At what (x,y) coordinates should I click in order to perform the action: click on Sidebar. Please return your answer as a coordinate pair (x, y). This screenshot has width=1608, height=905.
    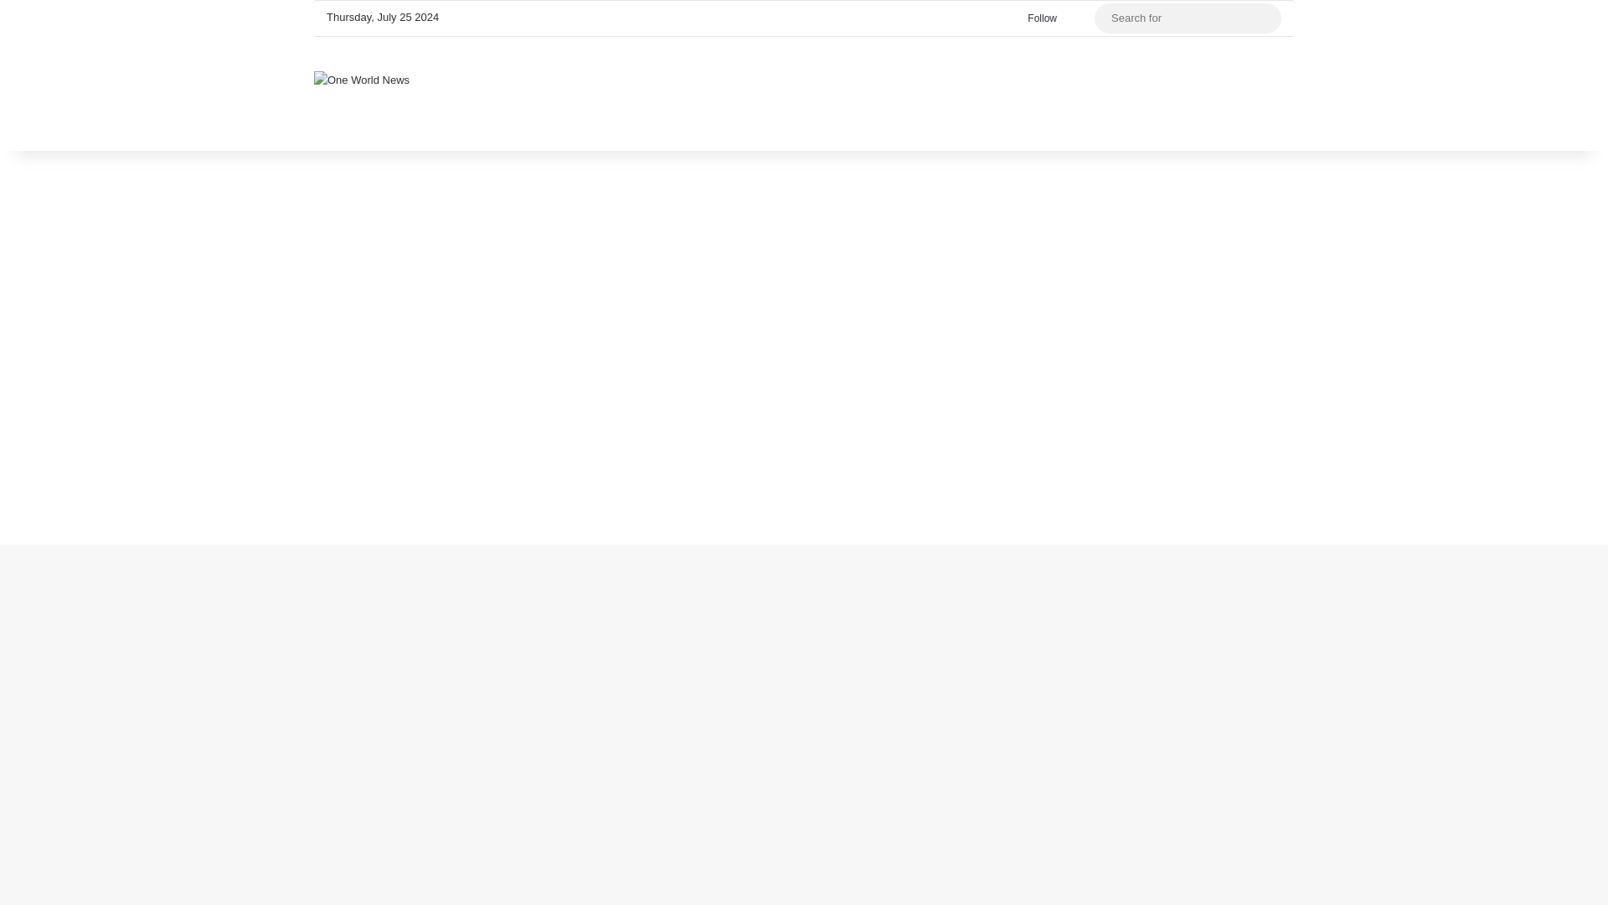
    Looking at the image, I should click on (1082, 18).